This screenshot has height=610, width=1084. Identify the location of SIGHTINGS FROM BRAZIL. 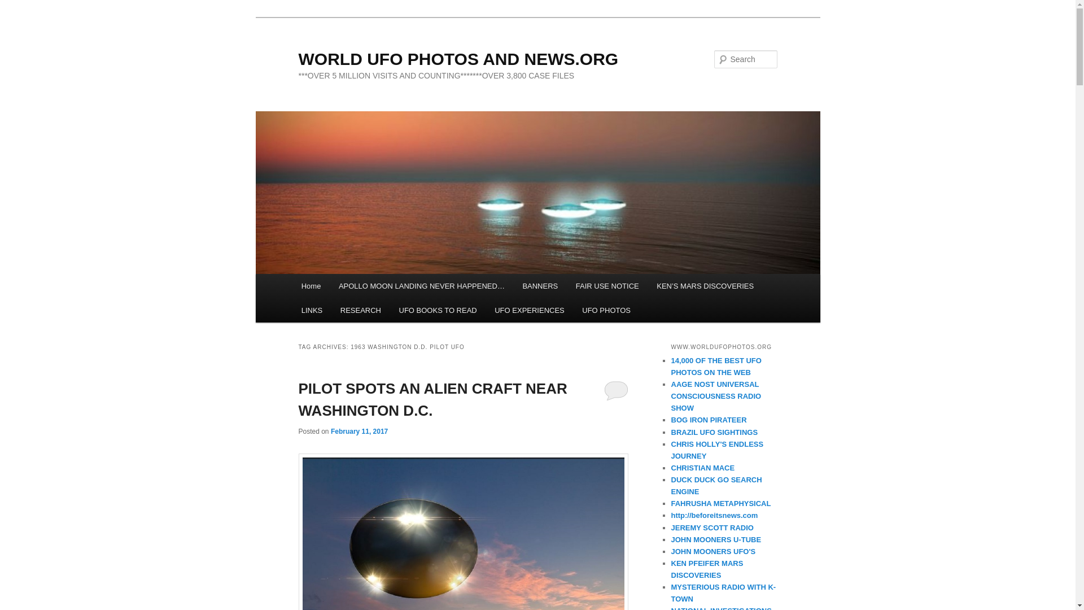
(714, 433).